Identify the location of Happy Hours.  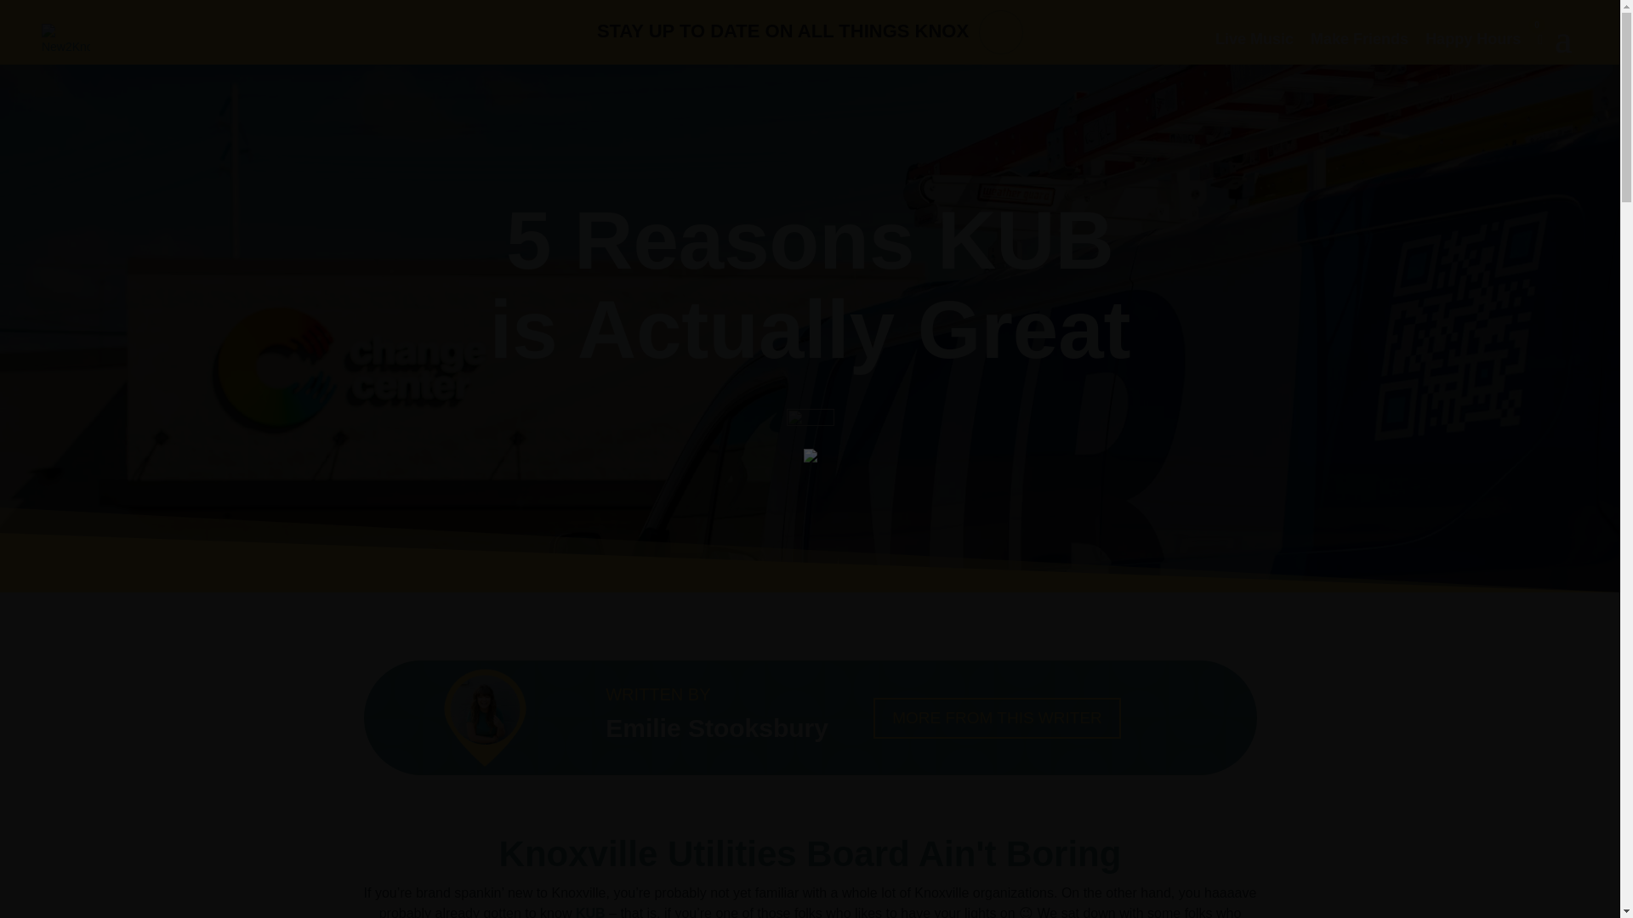
(1473, 39).